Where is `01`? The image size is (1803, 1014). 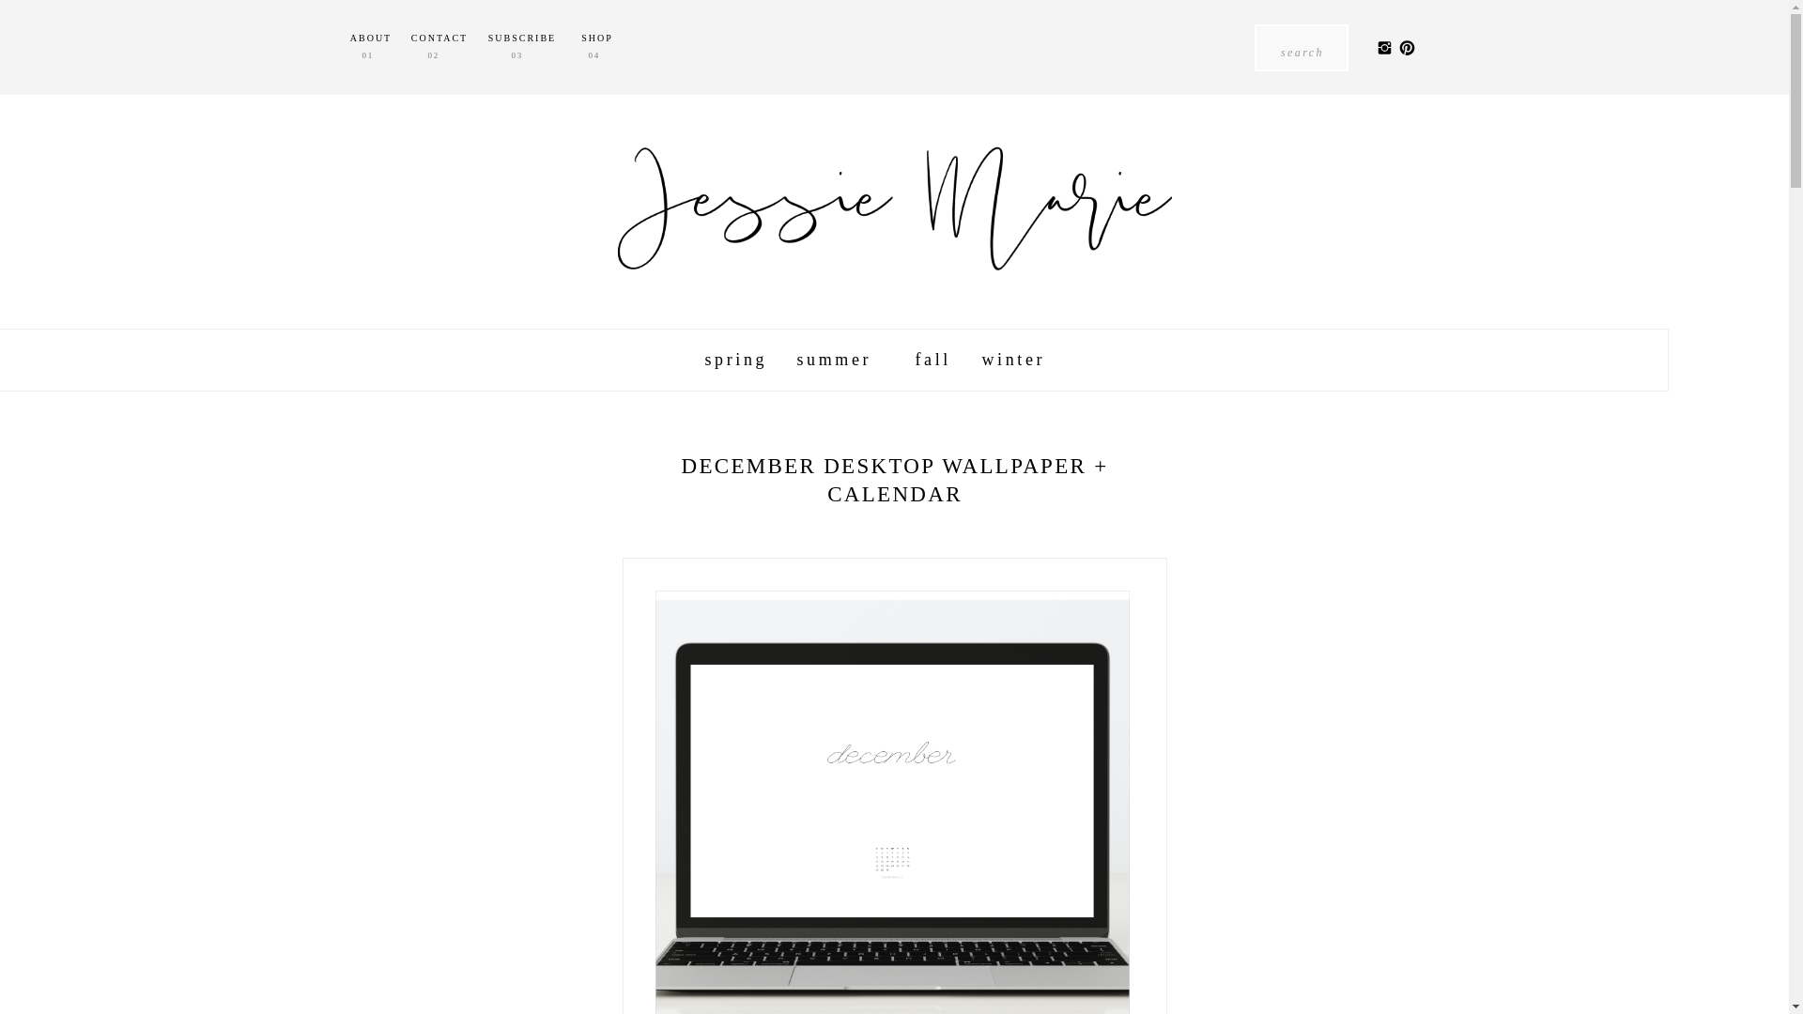
01 is located at coordinates (371, 60).